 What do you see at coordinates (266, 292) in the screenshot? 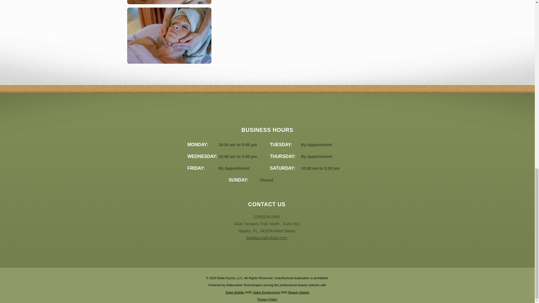
I see `Salon Employment` at bounding box center [266, 292].